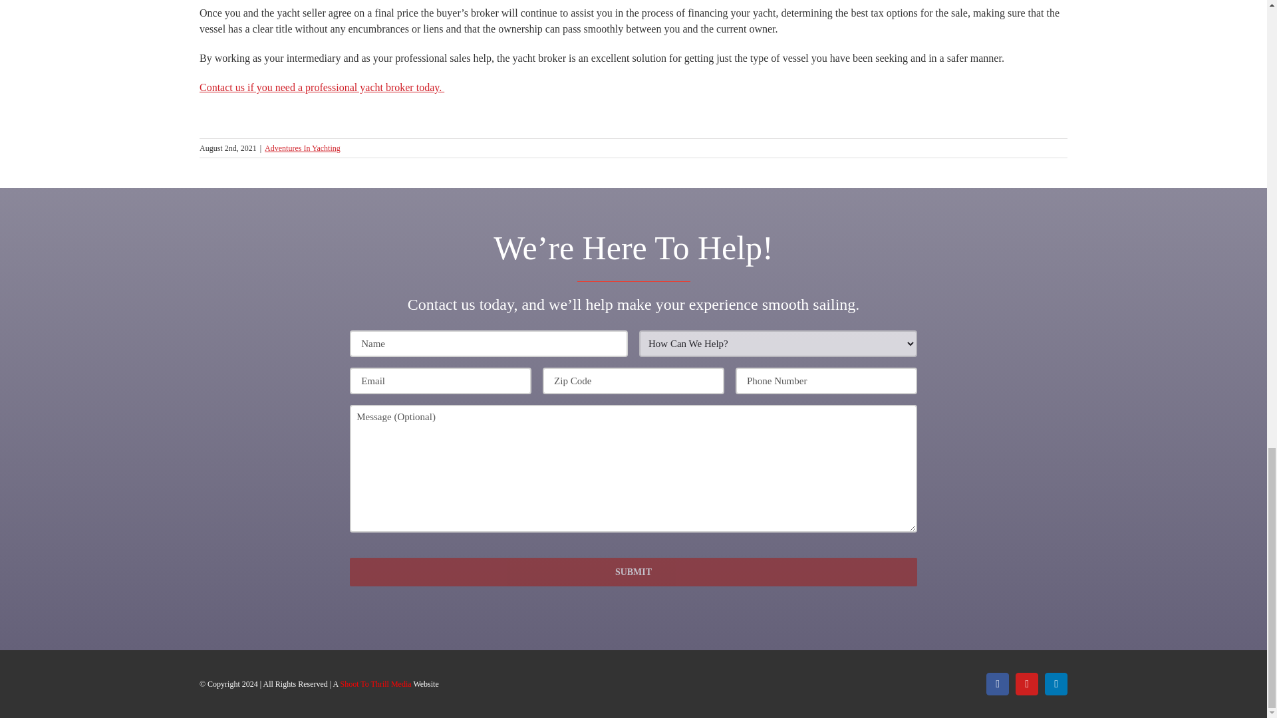 The width and height of the screenshot is (1277, 718). What do you see at coordinates (633, 572) in the screenshot?
I see `Submit` at bounding box center [633, 572].